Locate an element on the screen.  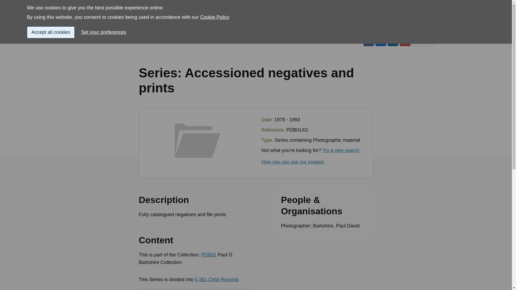
Set your preferences is located at coordinates (106, 14).